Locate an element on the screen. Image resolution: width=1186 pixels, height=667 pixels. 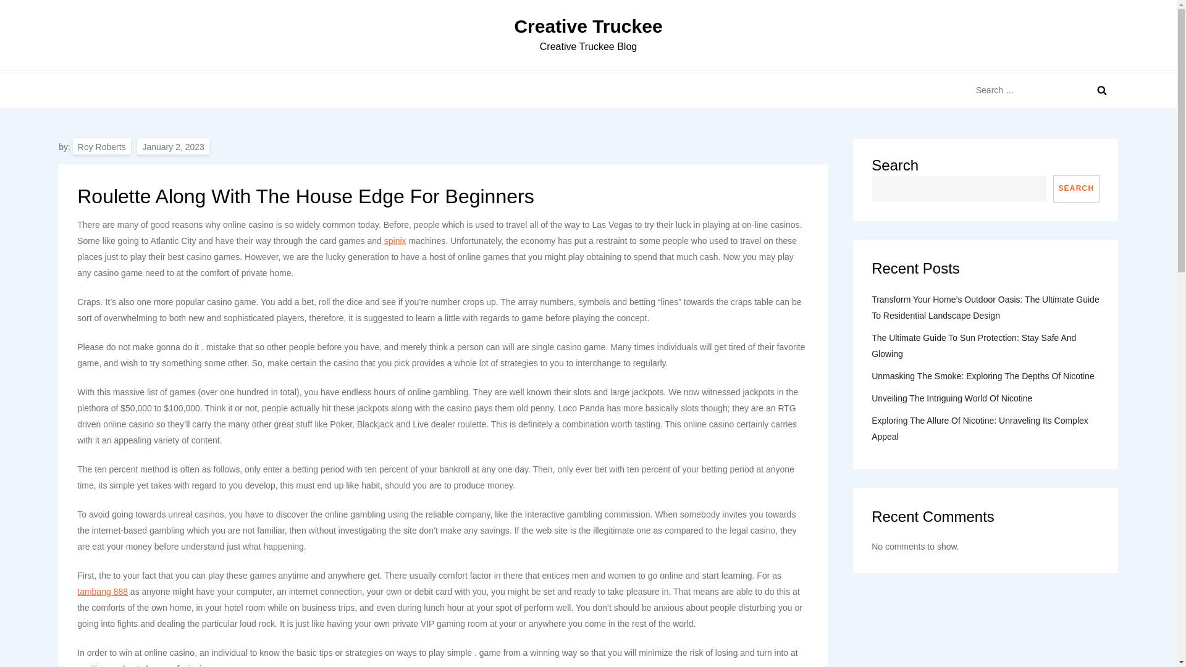
Unveiling The Intriguing World Of Nicotine is located at coordinates (951, 398).